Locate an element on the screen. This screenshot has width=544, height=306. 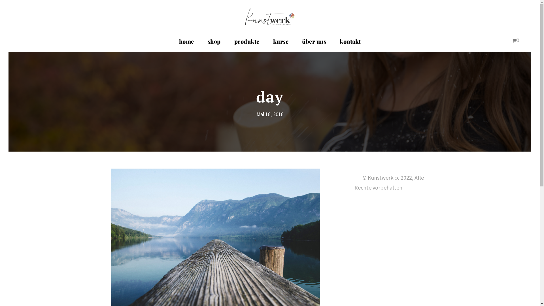
home is located at coordinates (186, 44).